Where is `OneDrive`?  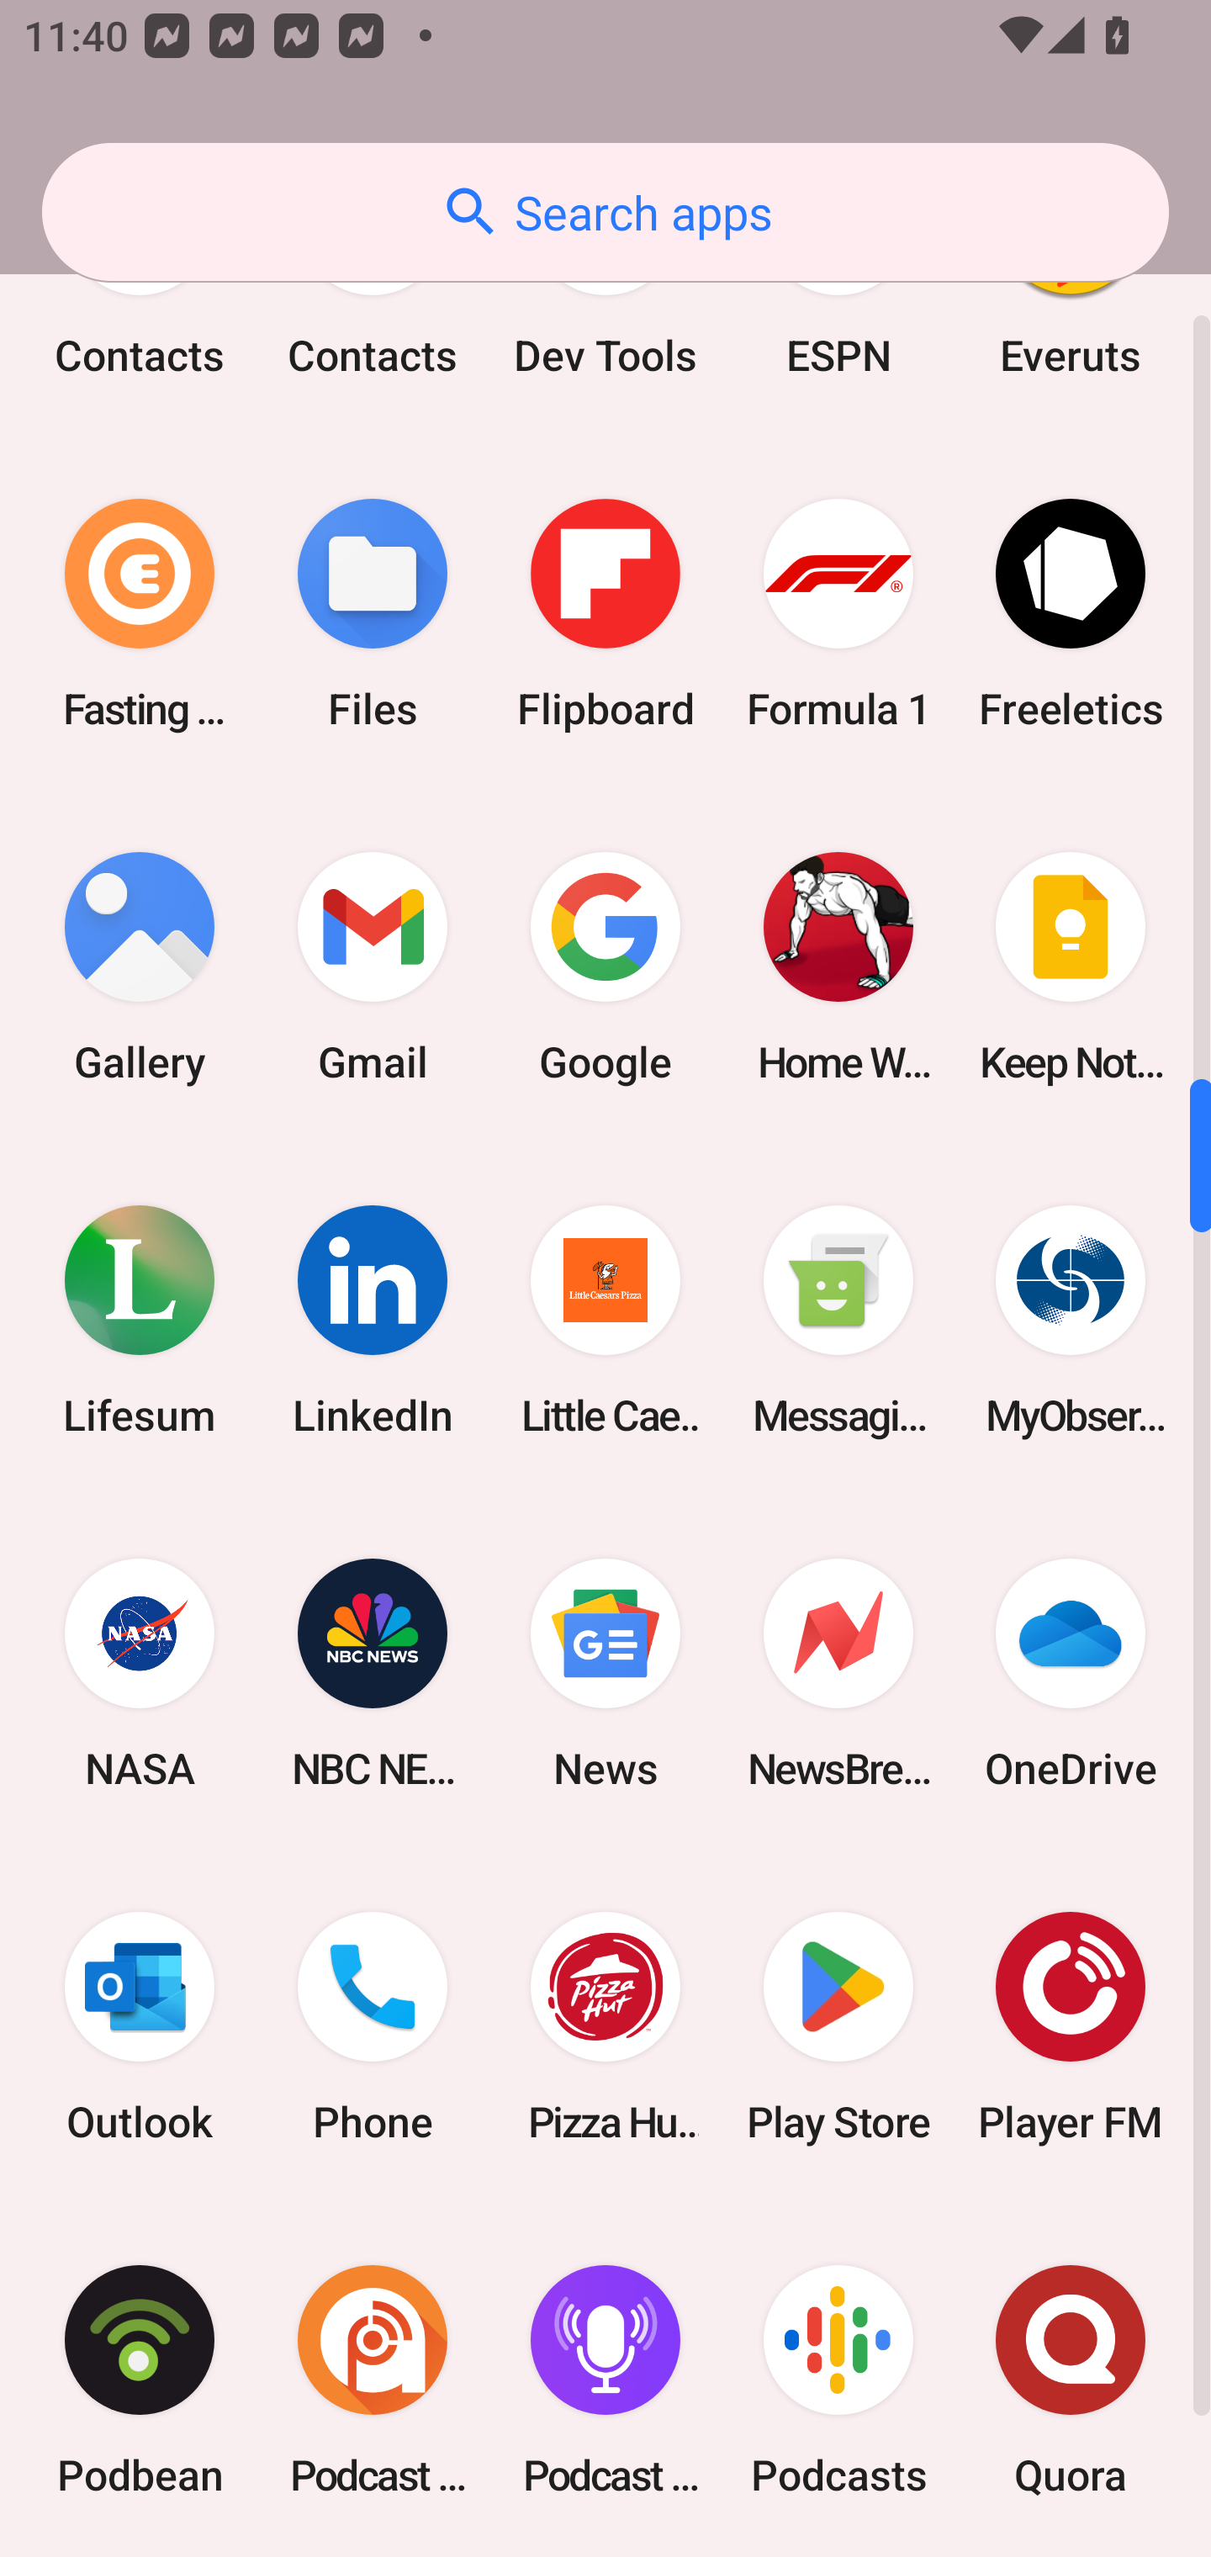 OneDrive is located at coordinates (1071, 1674).